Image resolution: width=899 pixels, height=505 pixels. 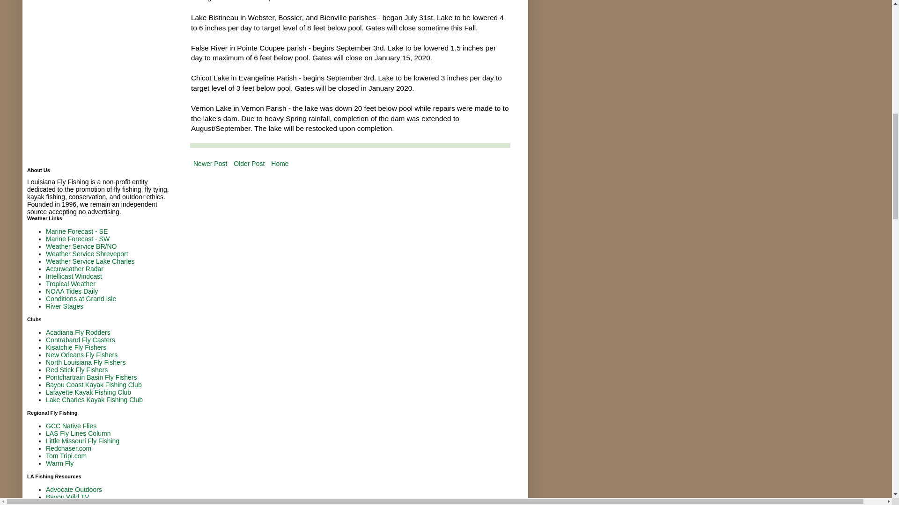 I want to click on Tom Tripi.com, so click(x=66, y=455).